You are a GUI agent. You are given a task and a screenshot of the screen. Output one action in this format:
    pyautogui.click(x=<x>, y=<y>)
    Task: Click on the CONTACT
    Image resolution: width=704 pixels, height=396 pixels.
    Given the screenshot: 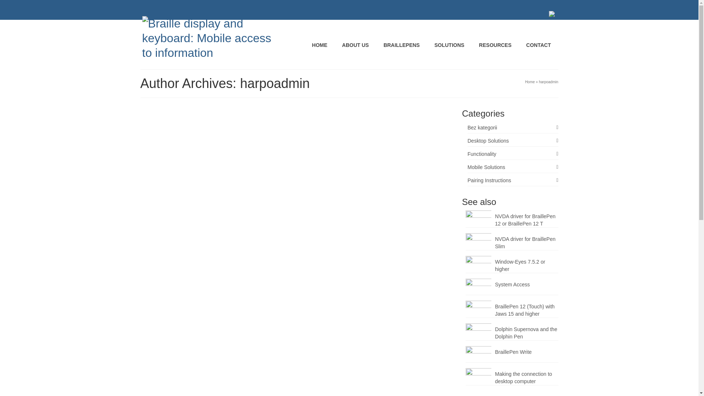 What is the action you would take?
    pyautogui.click(x=538, y=45)
    